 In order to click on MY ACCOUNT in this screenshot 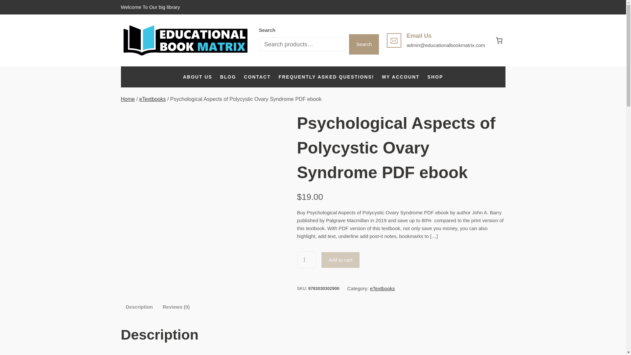, I will do `click(400, 77)`.